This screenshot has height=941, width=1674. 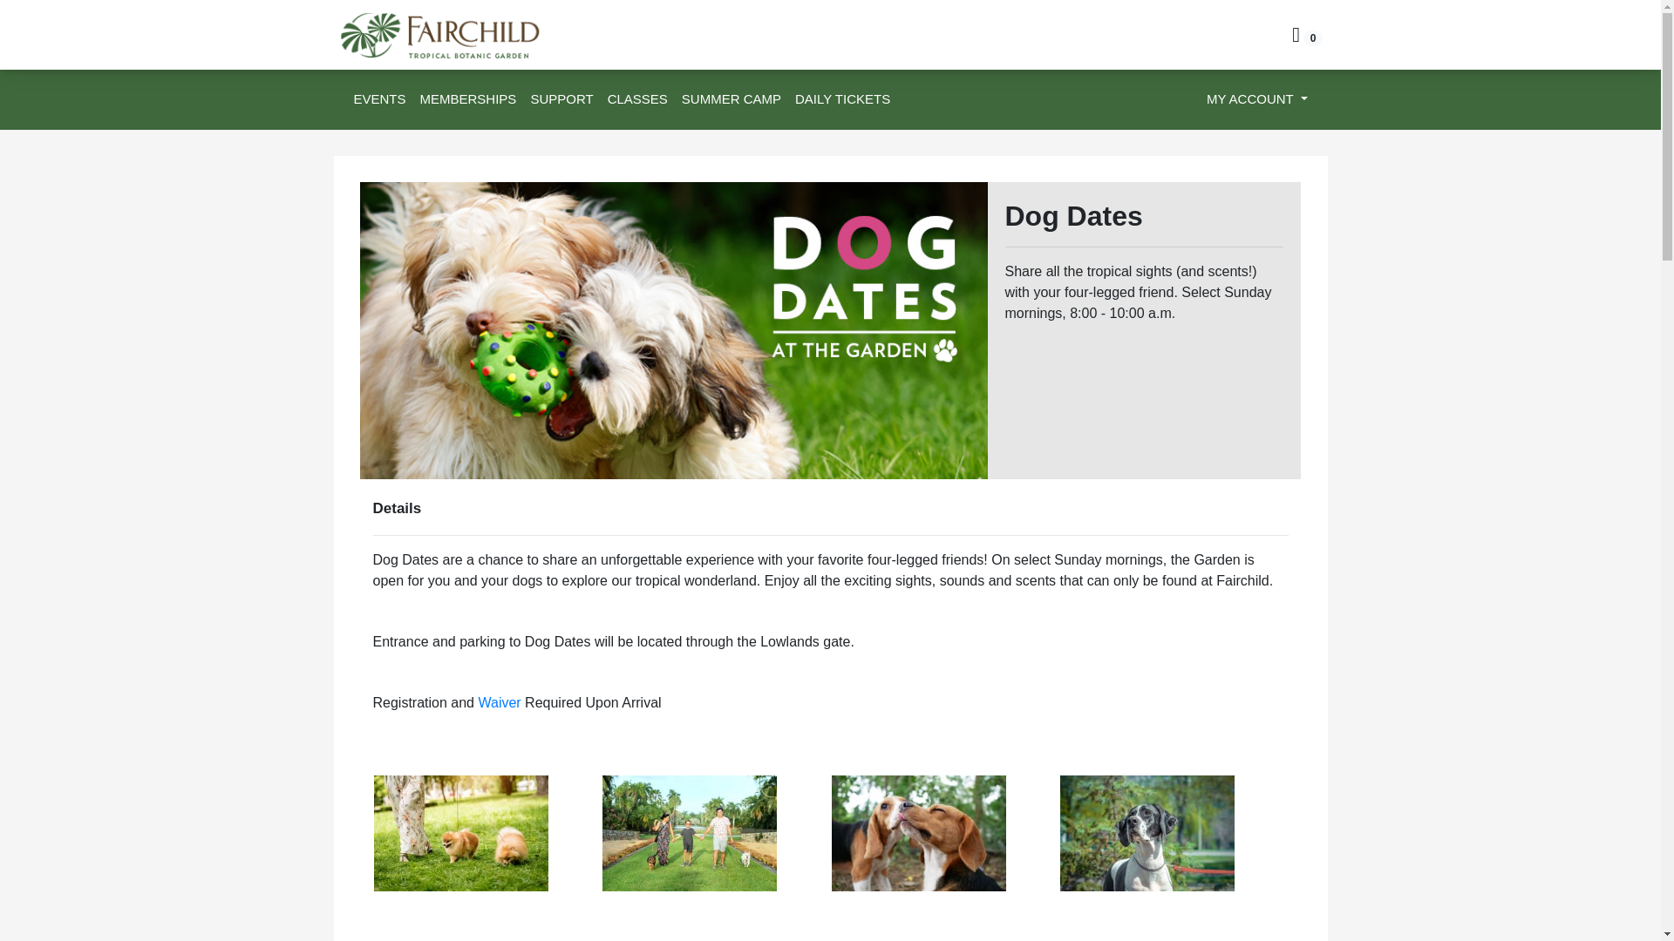 I want to click on EVENTS, so click(x=380, y=99).